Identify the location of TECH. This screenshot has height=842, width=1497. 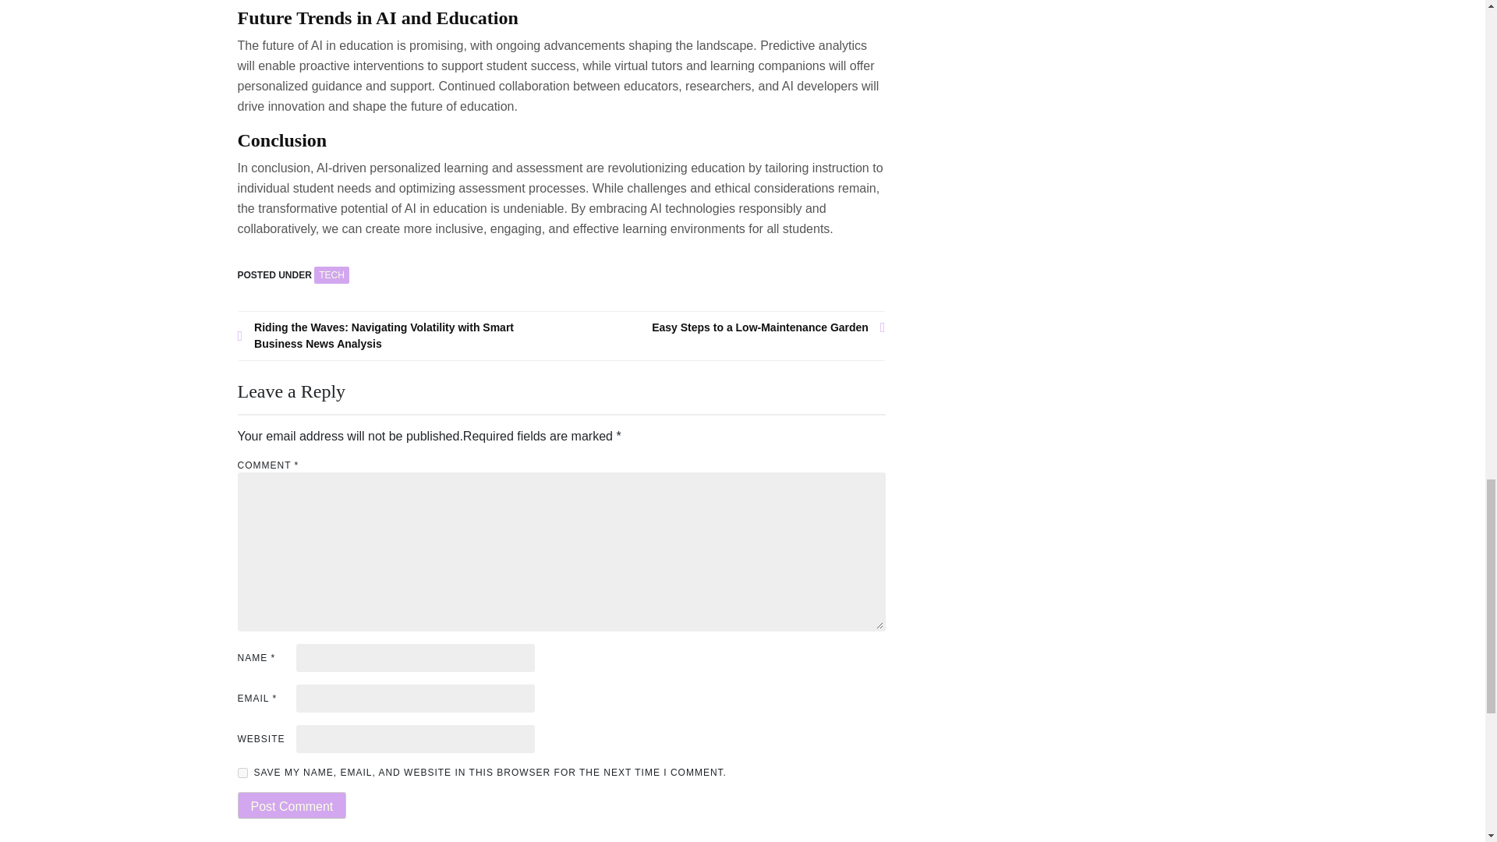
(331, 274).